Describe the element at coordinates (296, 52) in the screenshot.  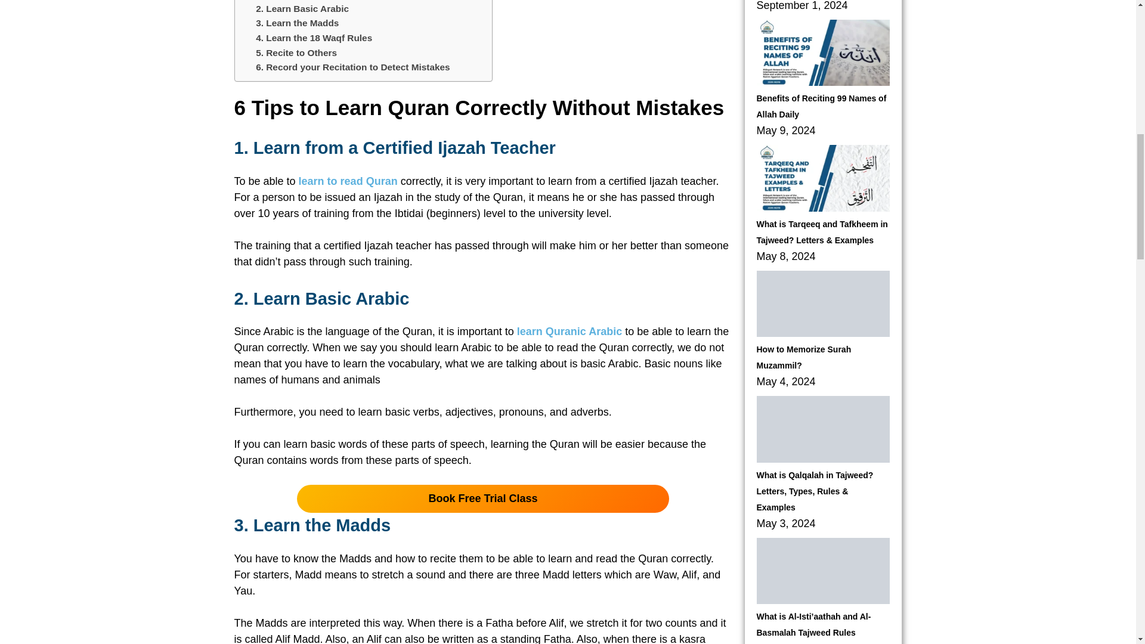
I see `5. Recite to Others` at that location.